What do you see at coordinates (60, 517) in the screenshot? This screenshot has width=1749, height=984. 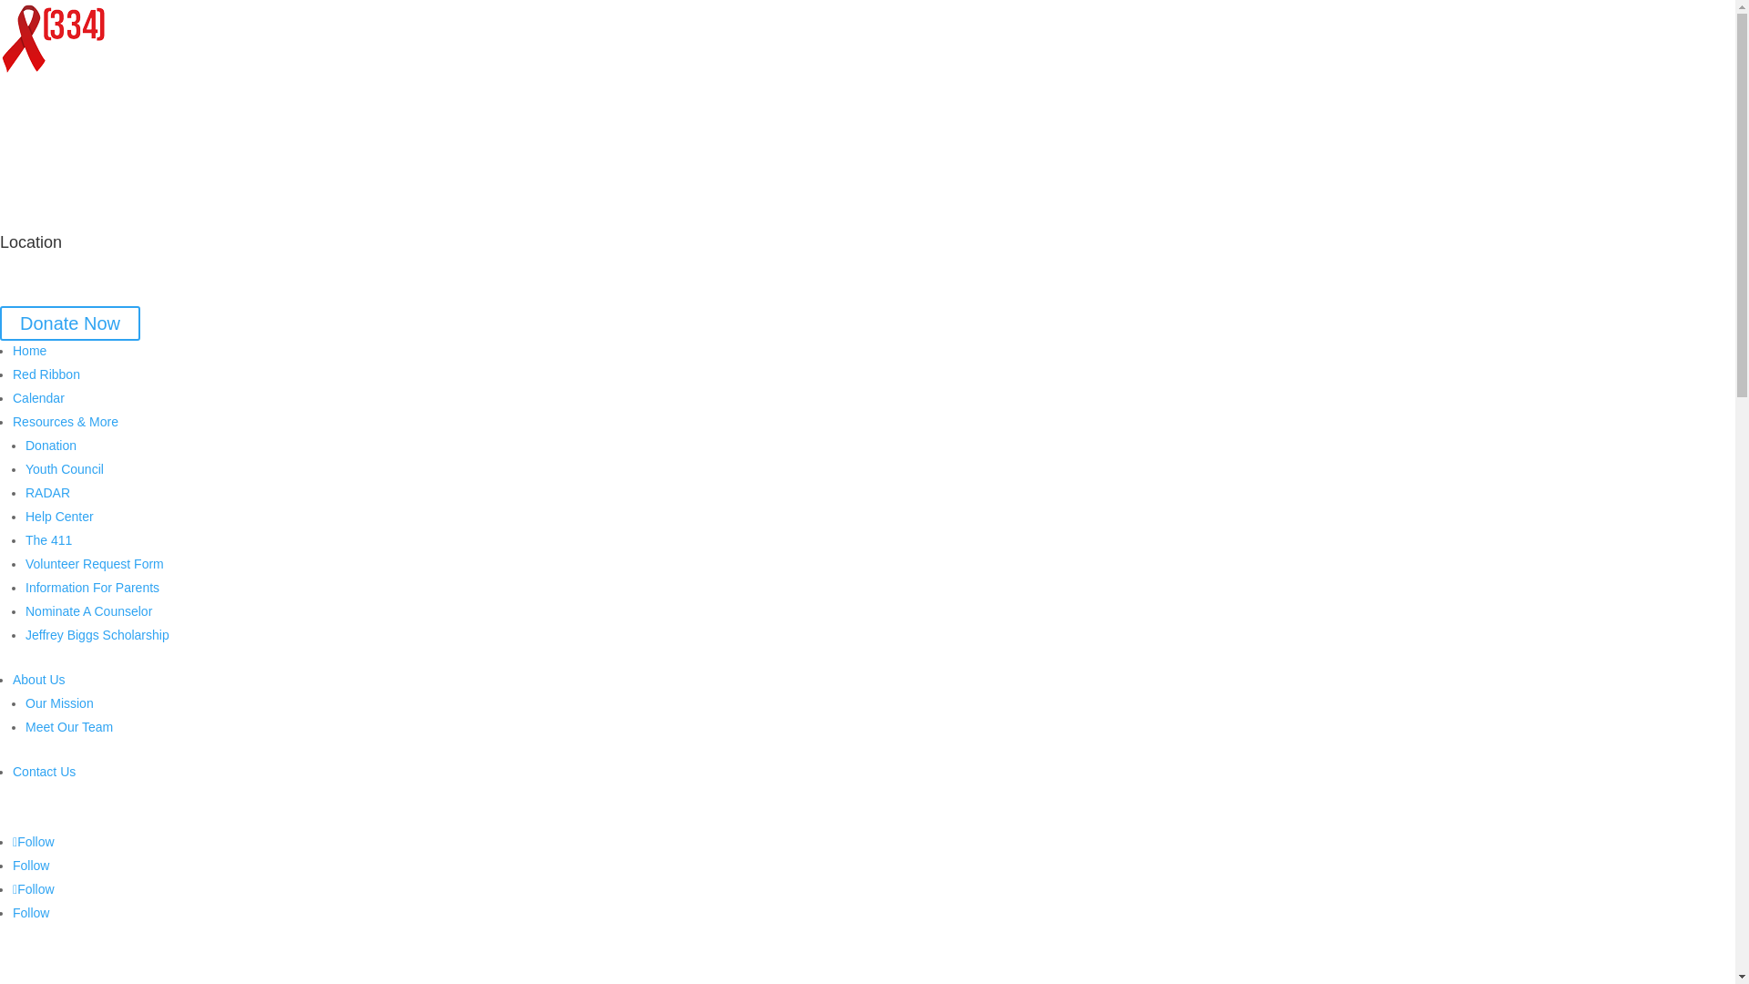 I see `Help Center` at bounding box center [60, 517].